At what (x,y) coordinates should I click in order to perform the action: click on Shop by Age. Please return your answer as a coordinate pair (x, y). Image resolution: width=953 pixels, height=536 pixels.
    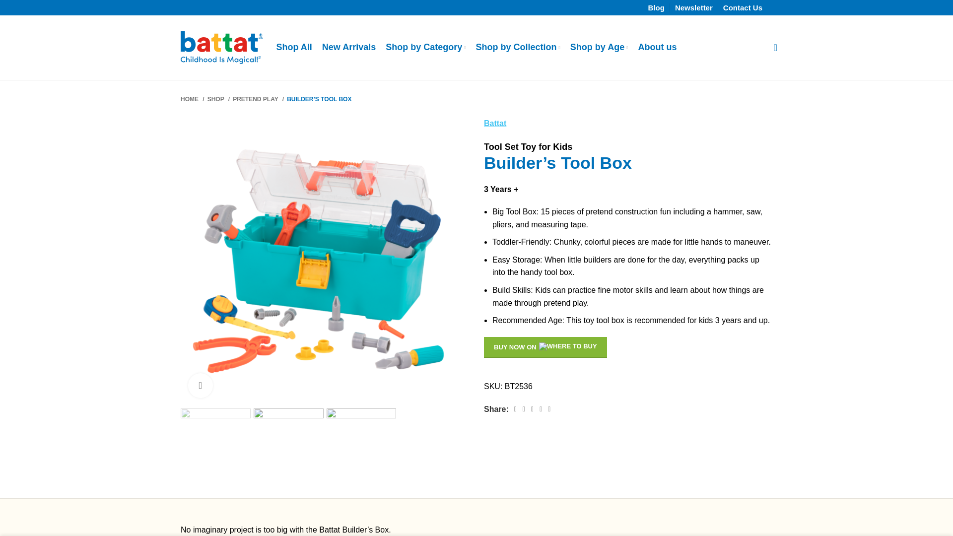
    Looking at the image, I should click on (599, 47).